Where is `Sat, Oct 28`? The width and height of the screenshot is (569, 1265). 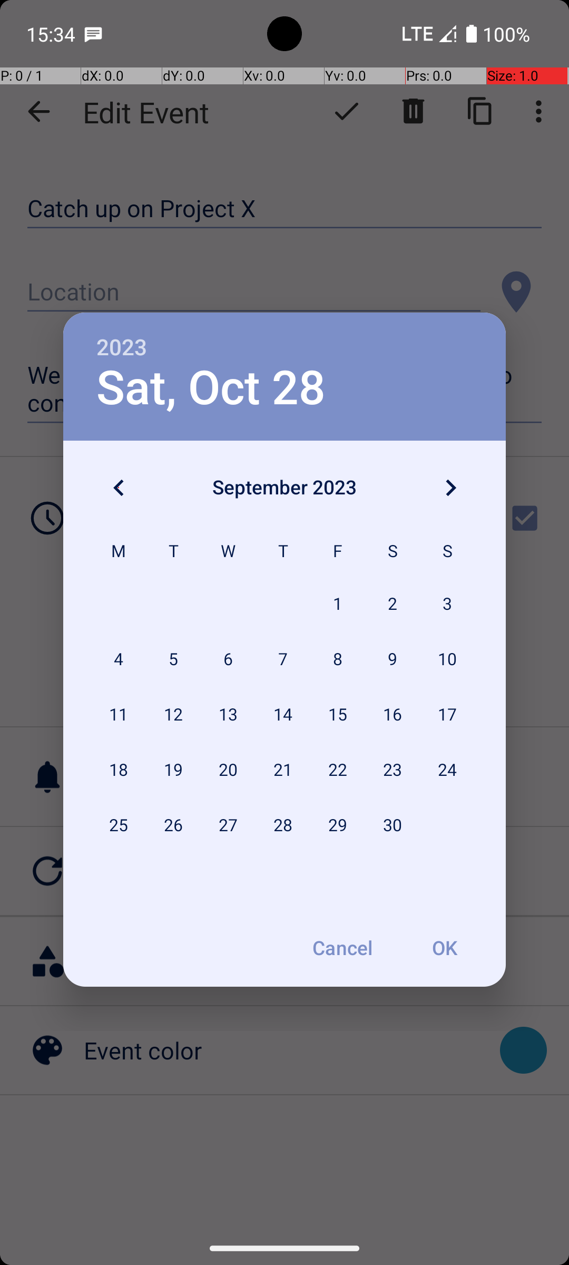
Sat, Oct 28 is located at coordinates (211, 388).